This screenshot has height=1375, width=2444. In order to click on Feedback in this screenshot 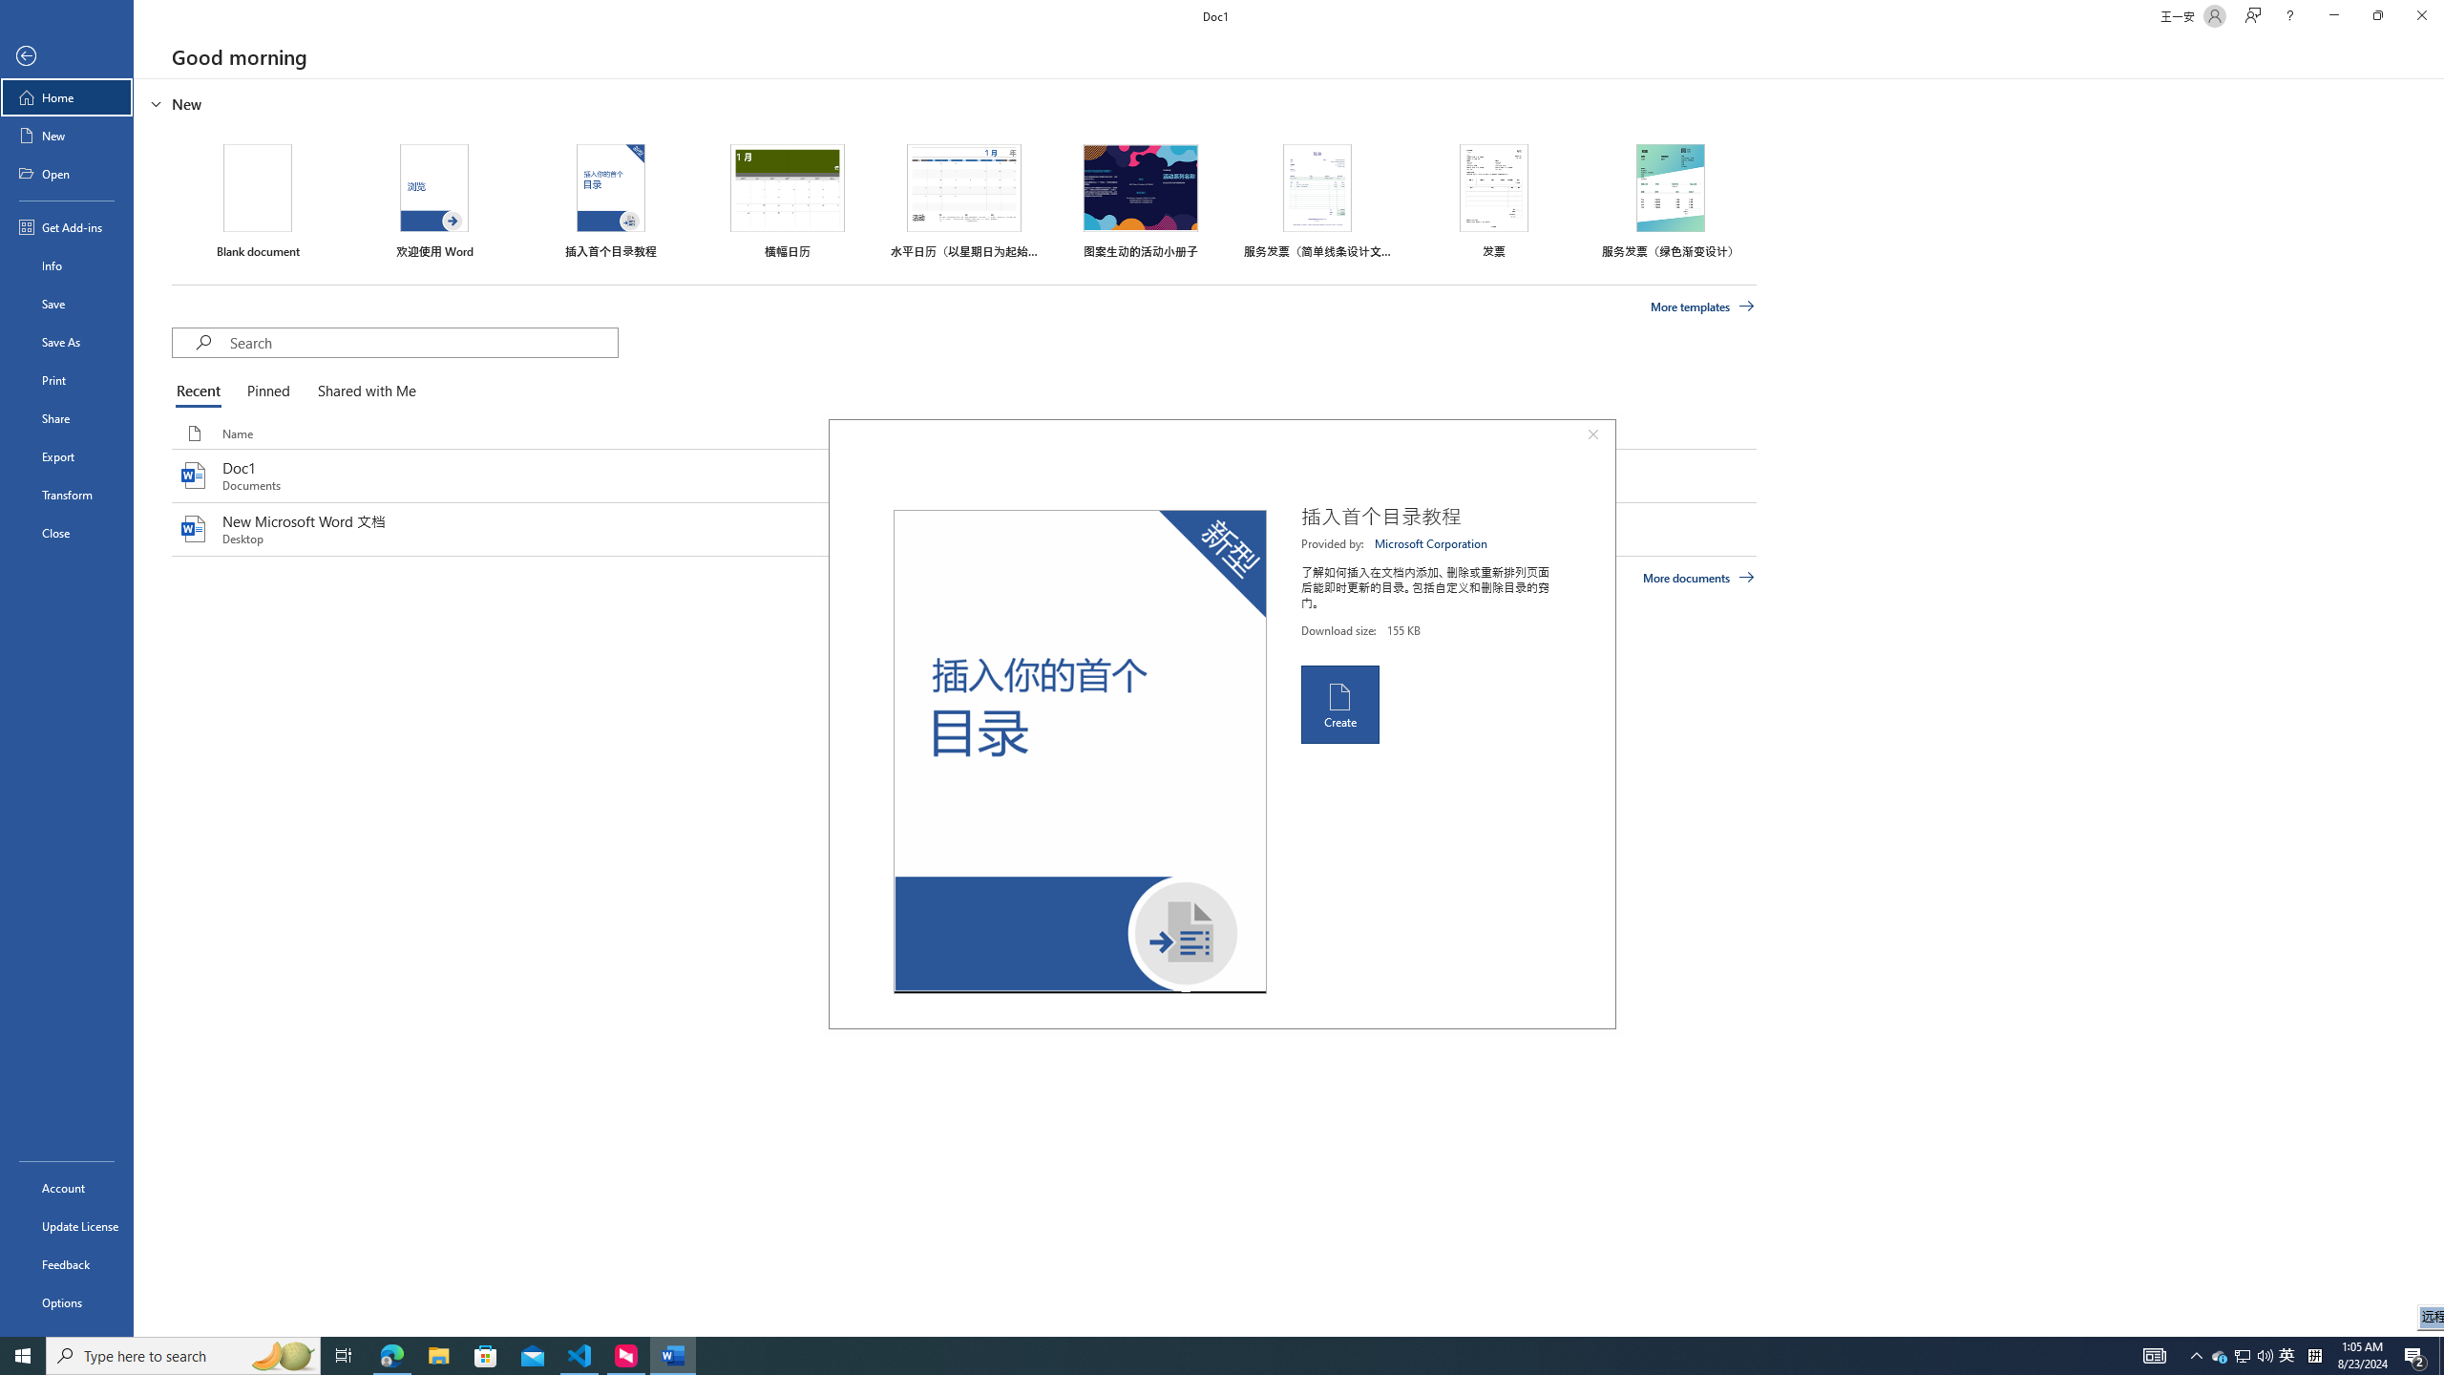, I will do `click(67, 1264)`.